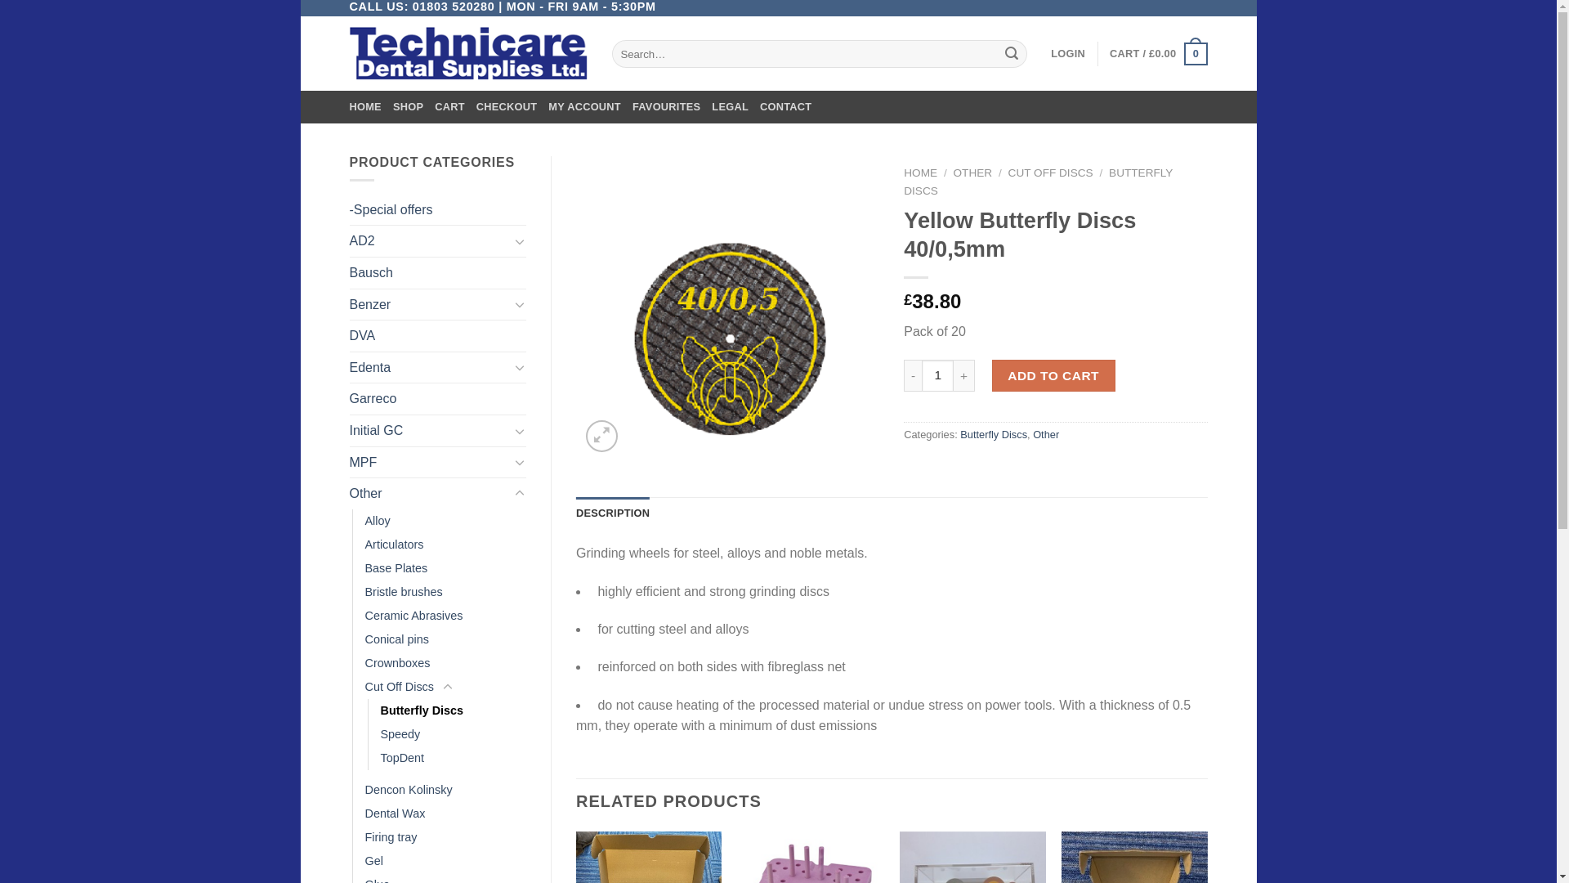 This screenshot has height=883, width=1569. I want to click on MY ACCOUNT, so click(584, 107).